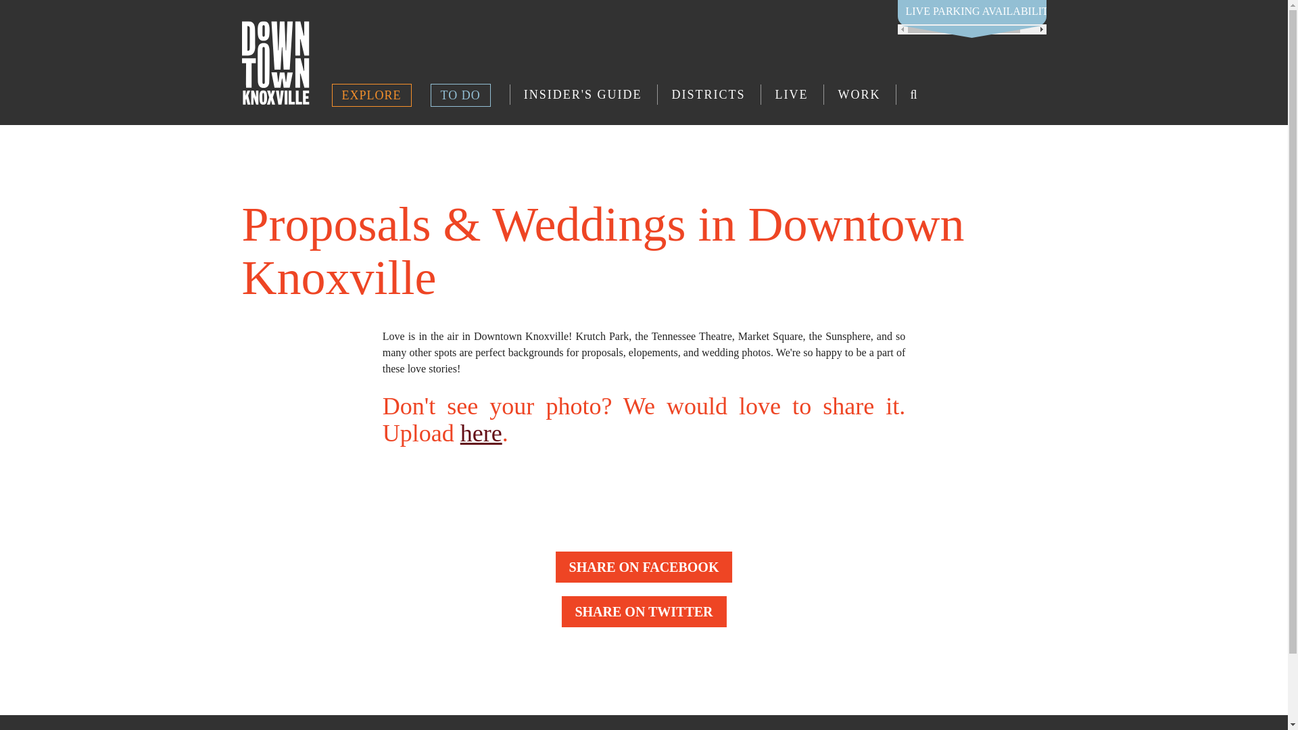  I want to click on WORK, so click(859, 95).